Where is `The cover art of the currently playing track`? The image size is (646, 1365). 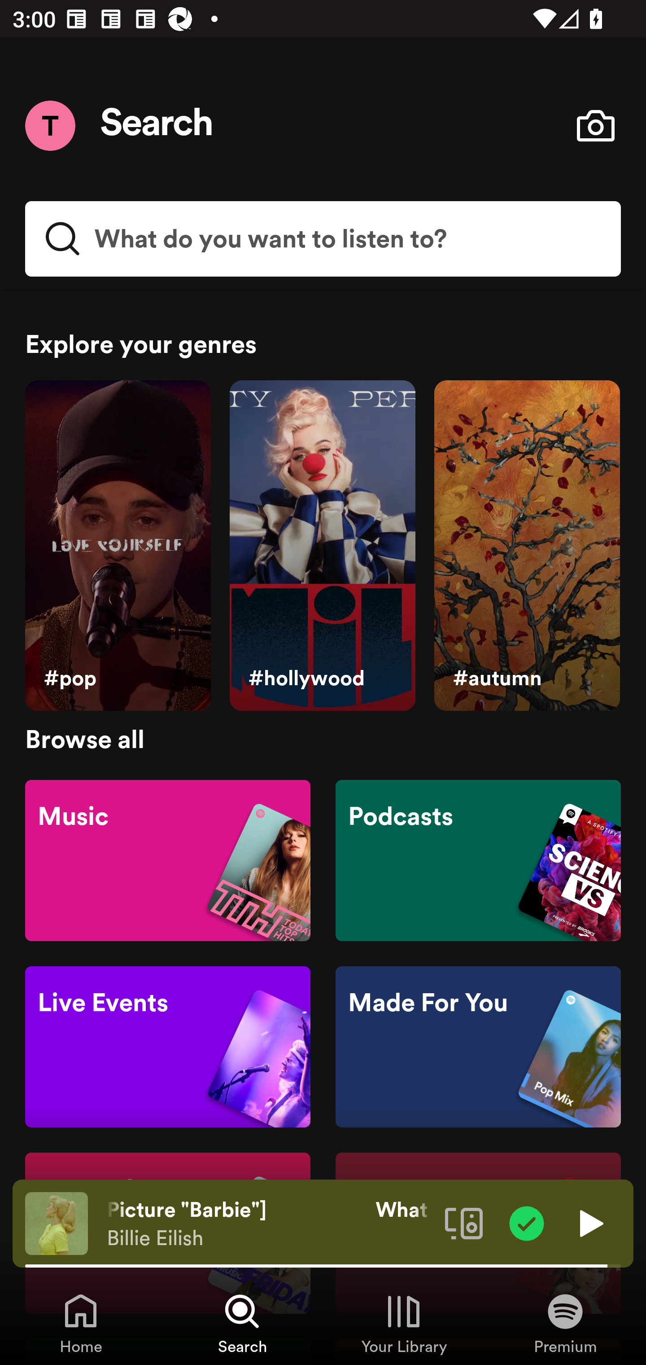
The cover art of the currently playing track is located at coordinates (57, 1223).